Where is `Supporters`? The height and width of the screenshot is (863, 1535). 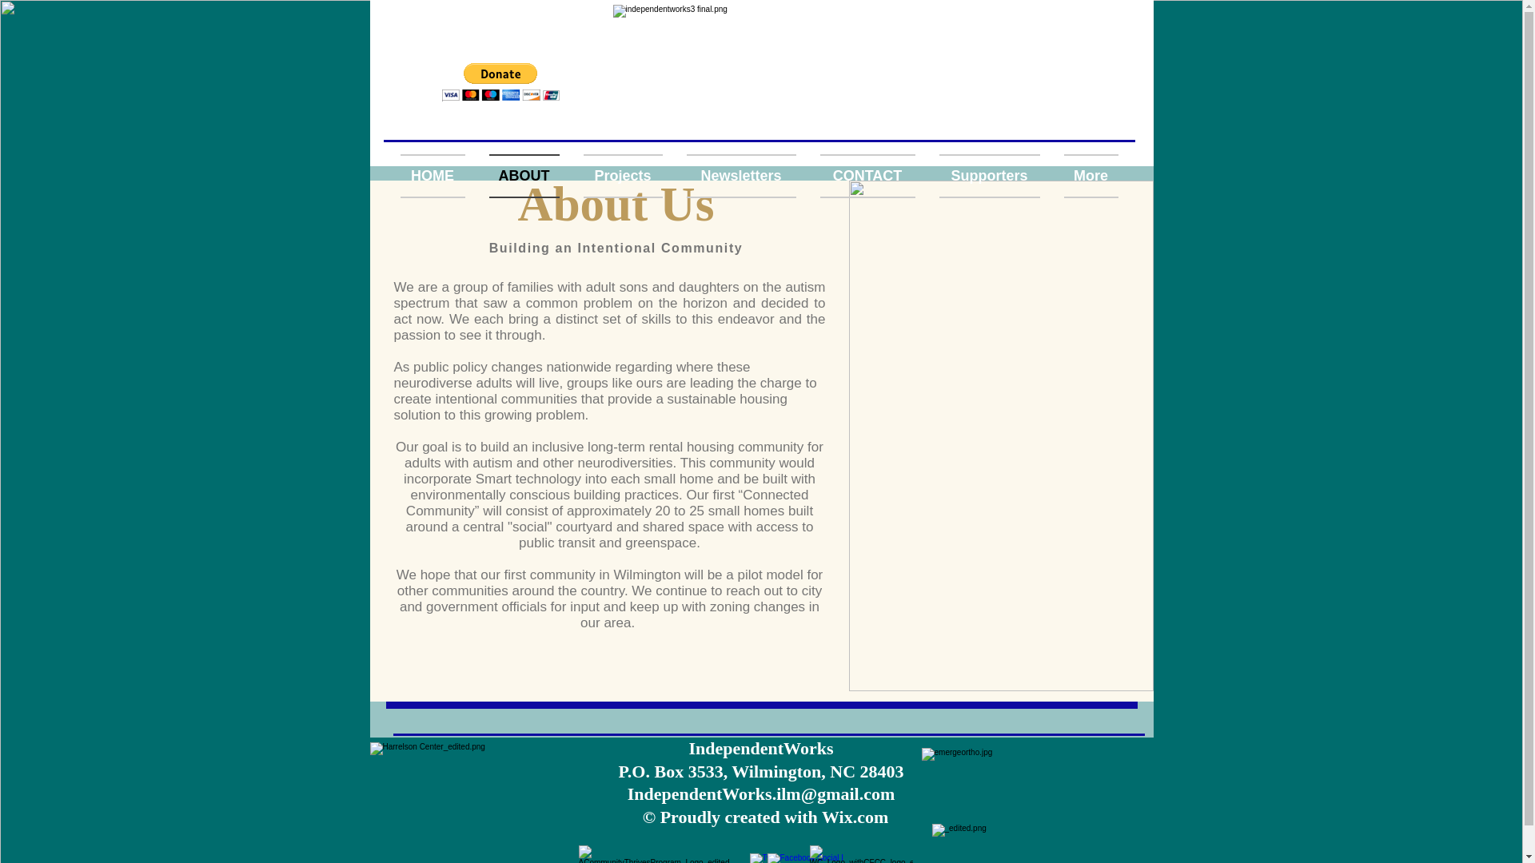 Supporters is located at coordinates (989, 176).